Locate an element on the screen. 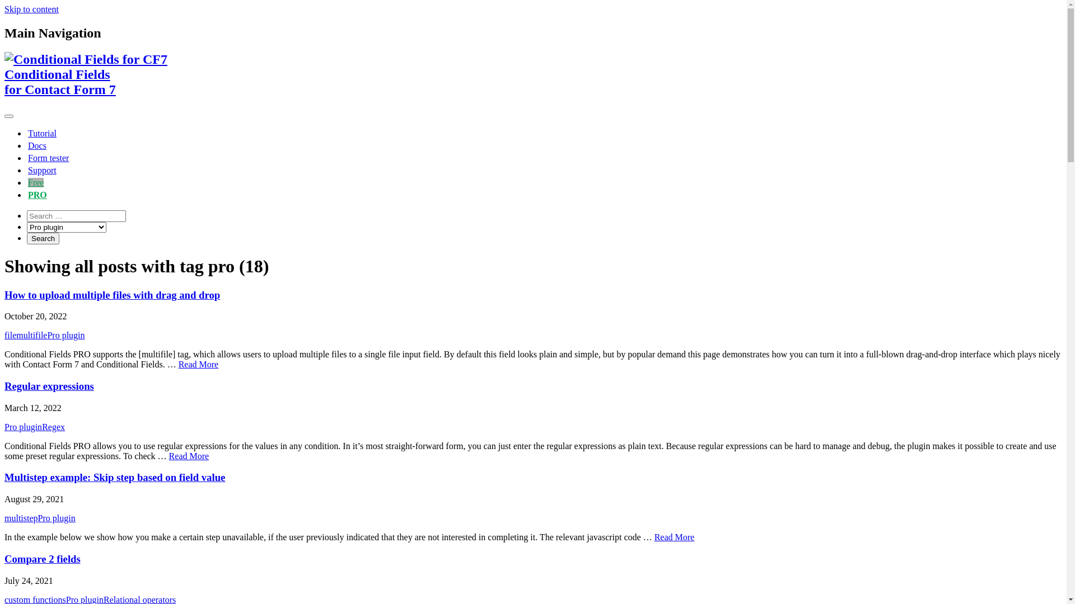  Search is located at coordinates (43, 238).